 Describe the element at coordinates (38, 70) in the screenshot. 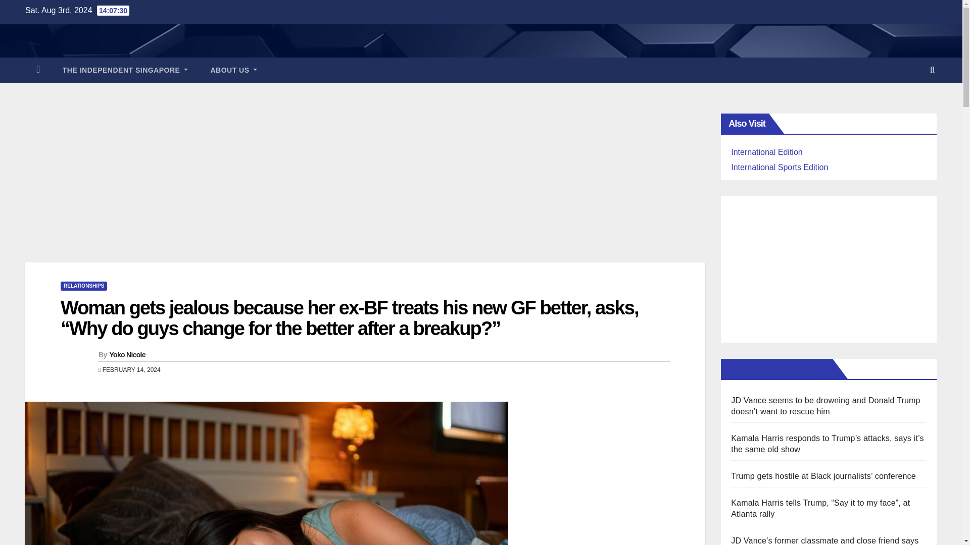

I see `Home` at that location.